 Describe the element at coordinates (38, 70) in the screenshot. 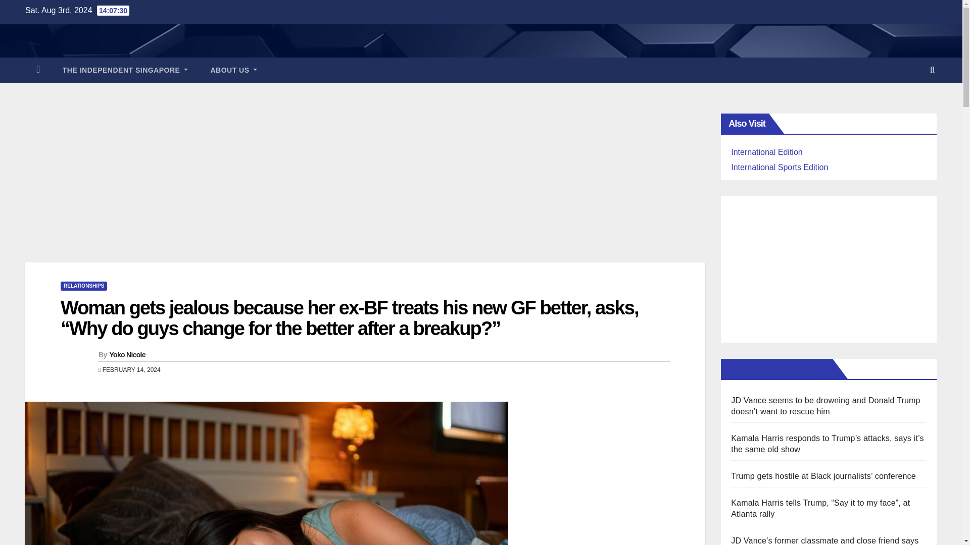

I see `Home` at that location.